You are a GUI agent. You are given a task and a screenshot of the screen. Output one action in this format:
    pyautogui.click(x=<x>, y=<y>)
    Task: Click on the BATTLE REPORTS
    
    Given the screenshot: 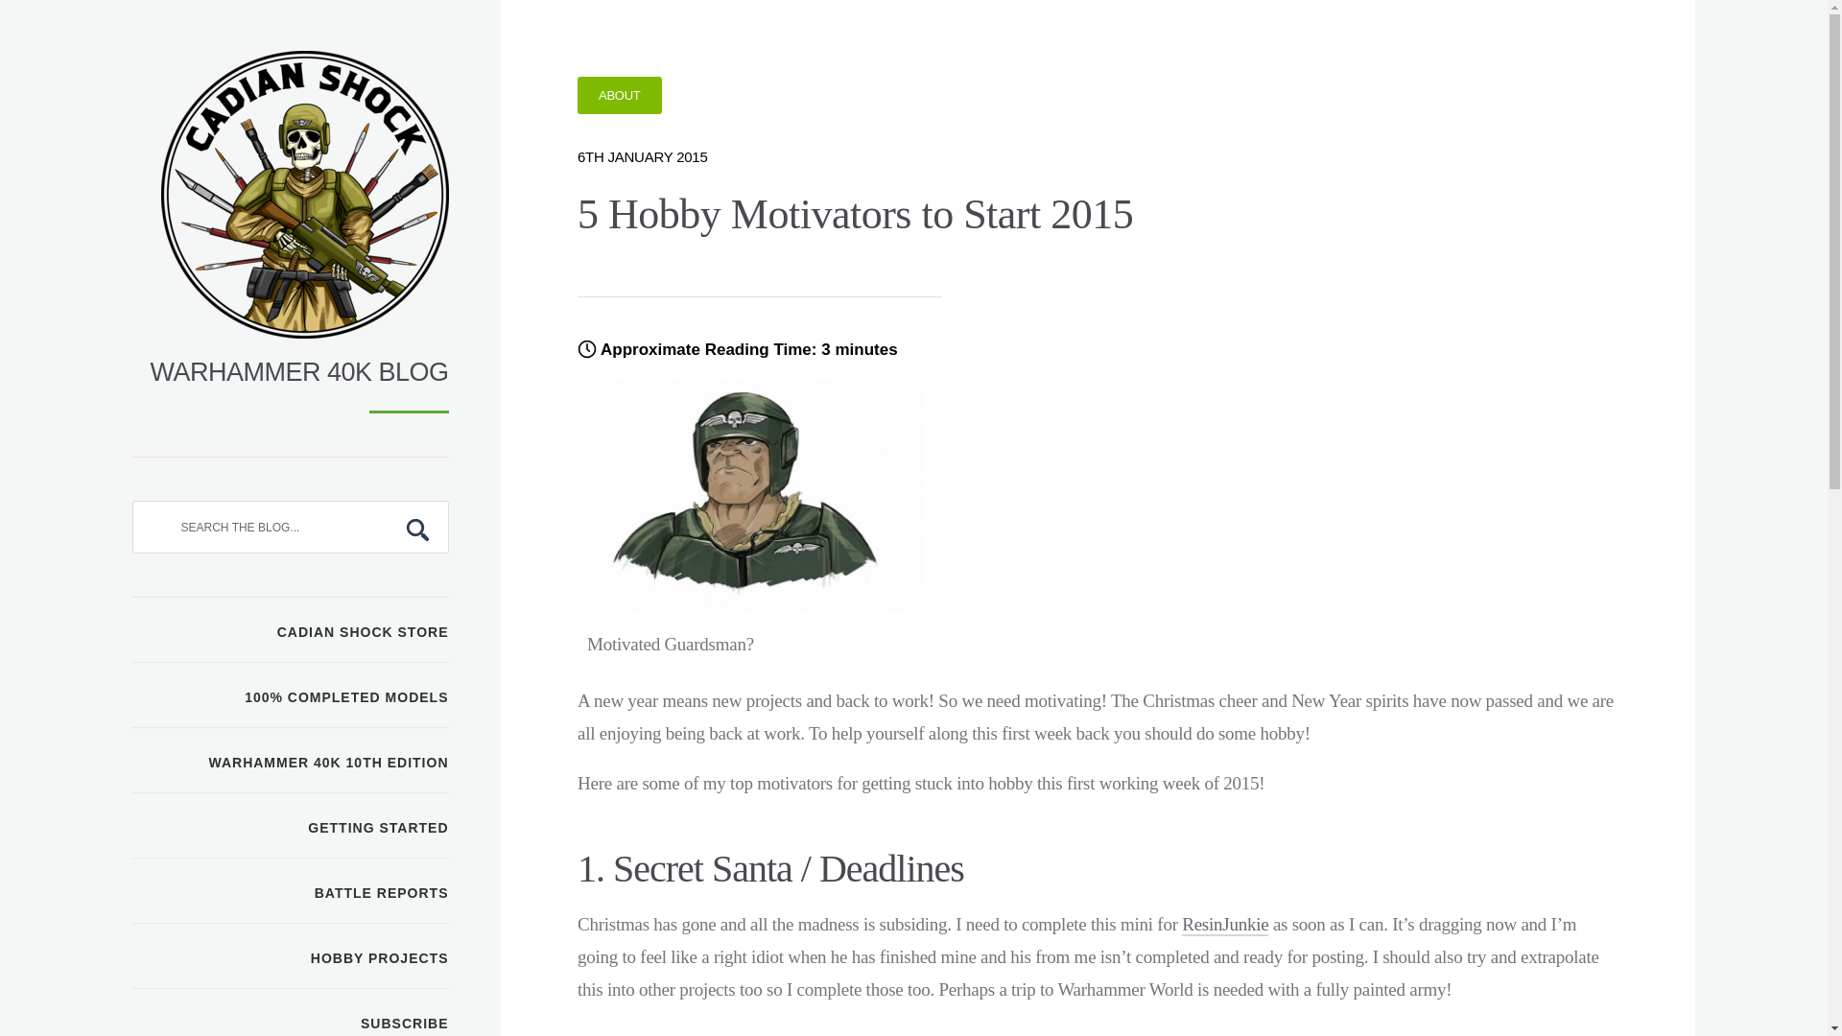 What is the action you would take?
    pyautogui.click(x=291, y=891)
    